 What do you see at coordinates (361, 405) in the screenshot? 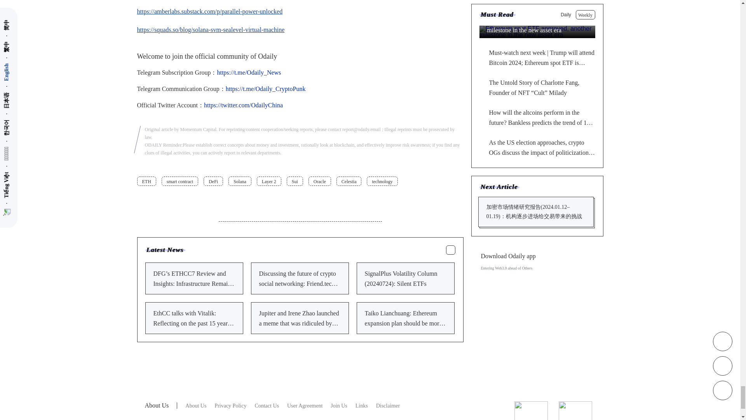
I see `Odaily` at bounding box center [361, 405].